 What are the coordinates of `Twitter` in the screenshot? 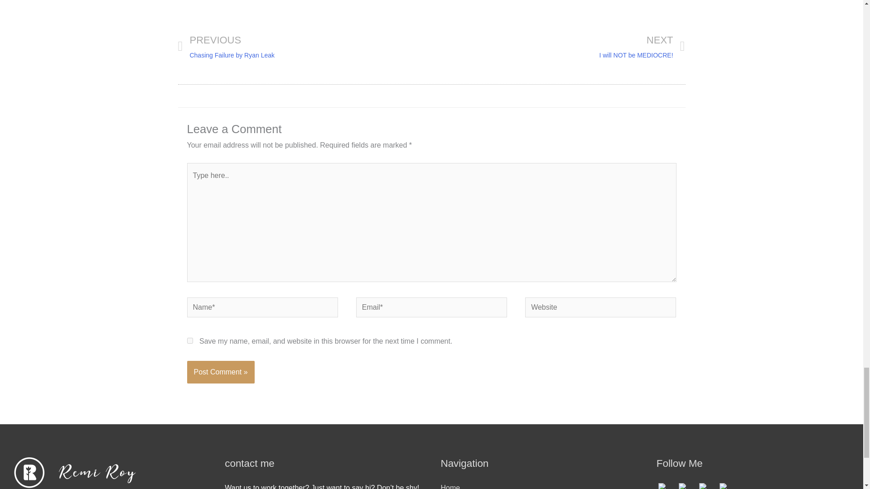 It's located at (189, 340).